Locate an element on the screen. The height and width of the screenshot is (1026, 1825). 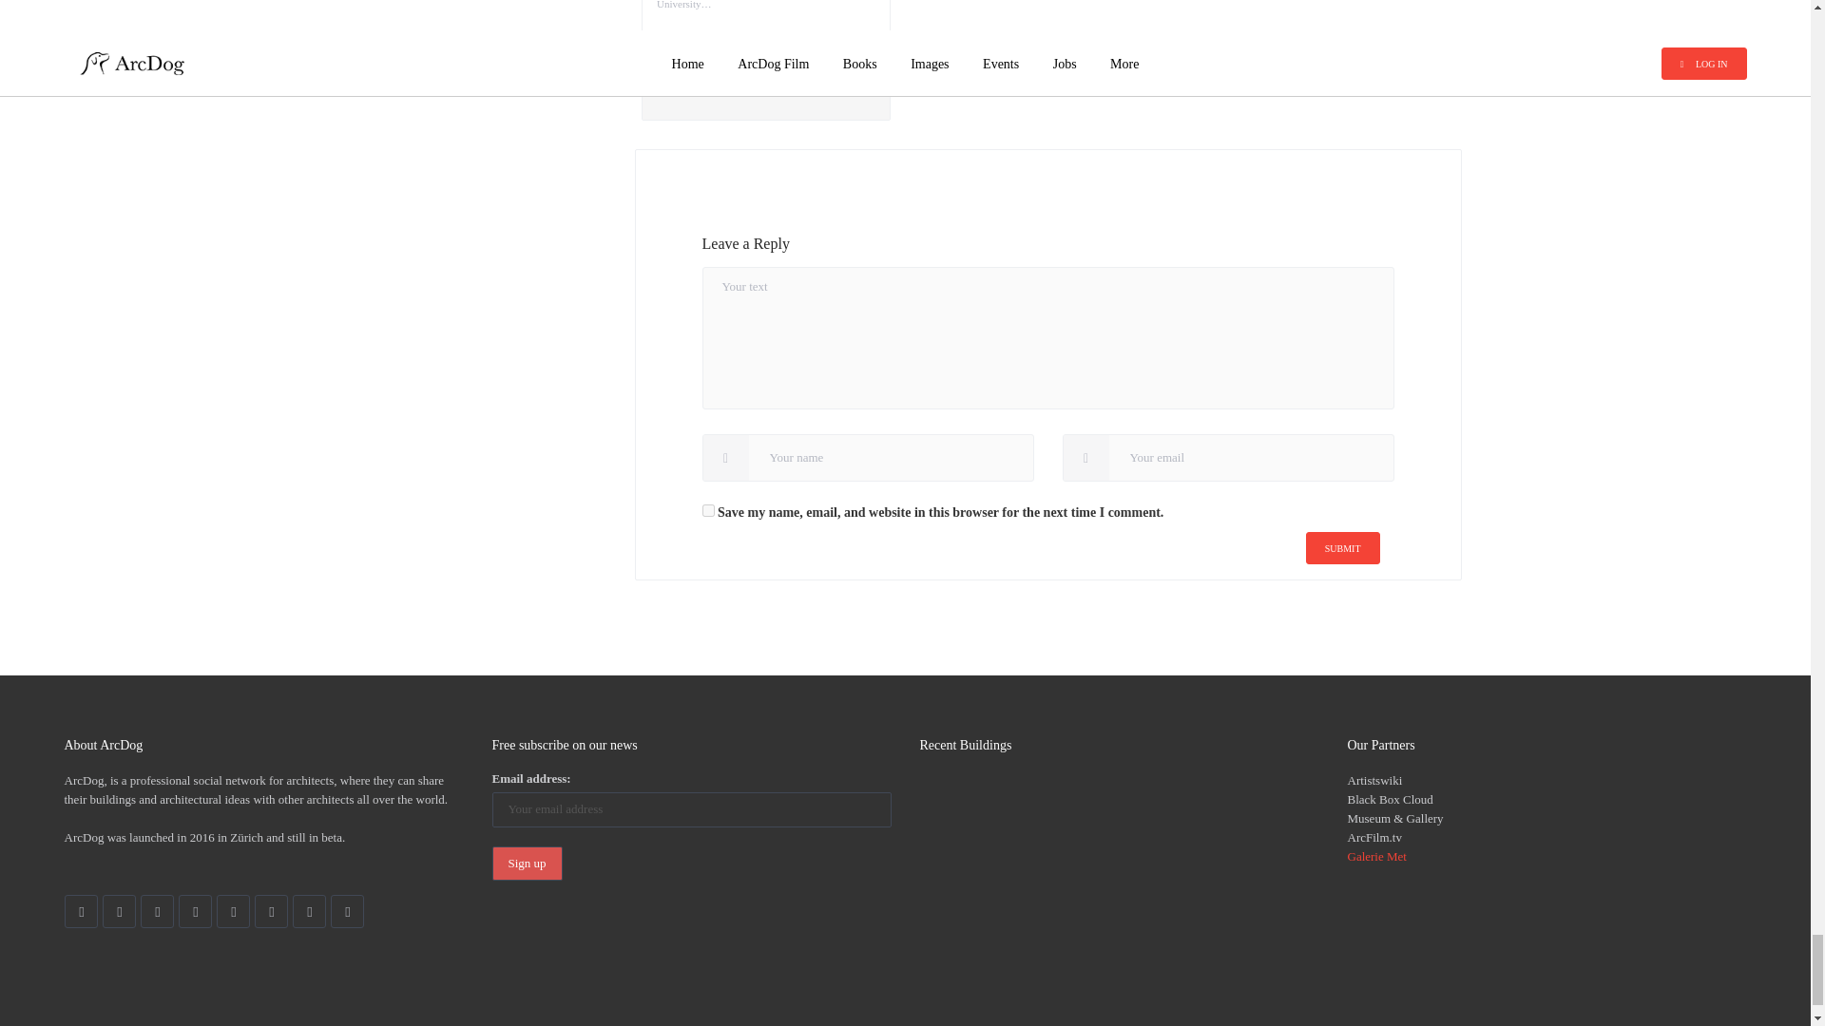
yes is located at coordinates (707, 511).